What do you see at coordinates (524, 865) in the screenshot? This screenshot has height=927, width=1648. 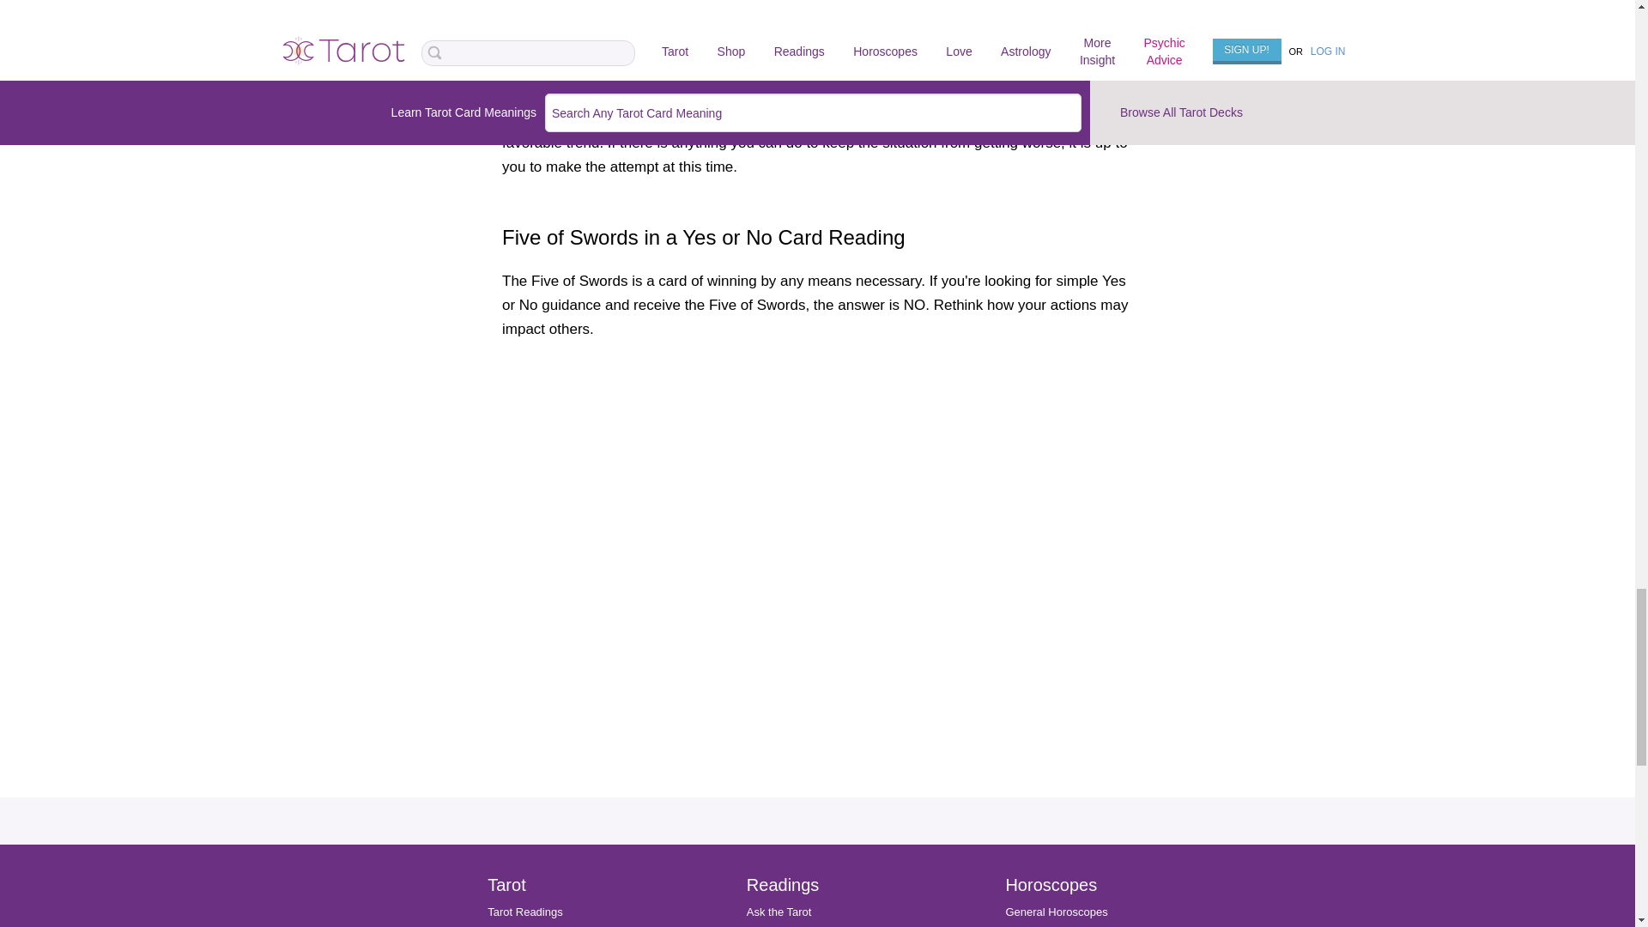 I see `Tarot Readings` at bounding box center [524, 865].